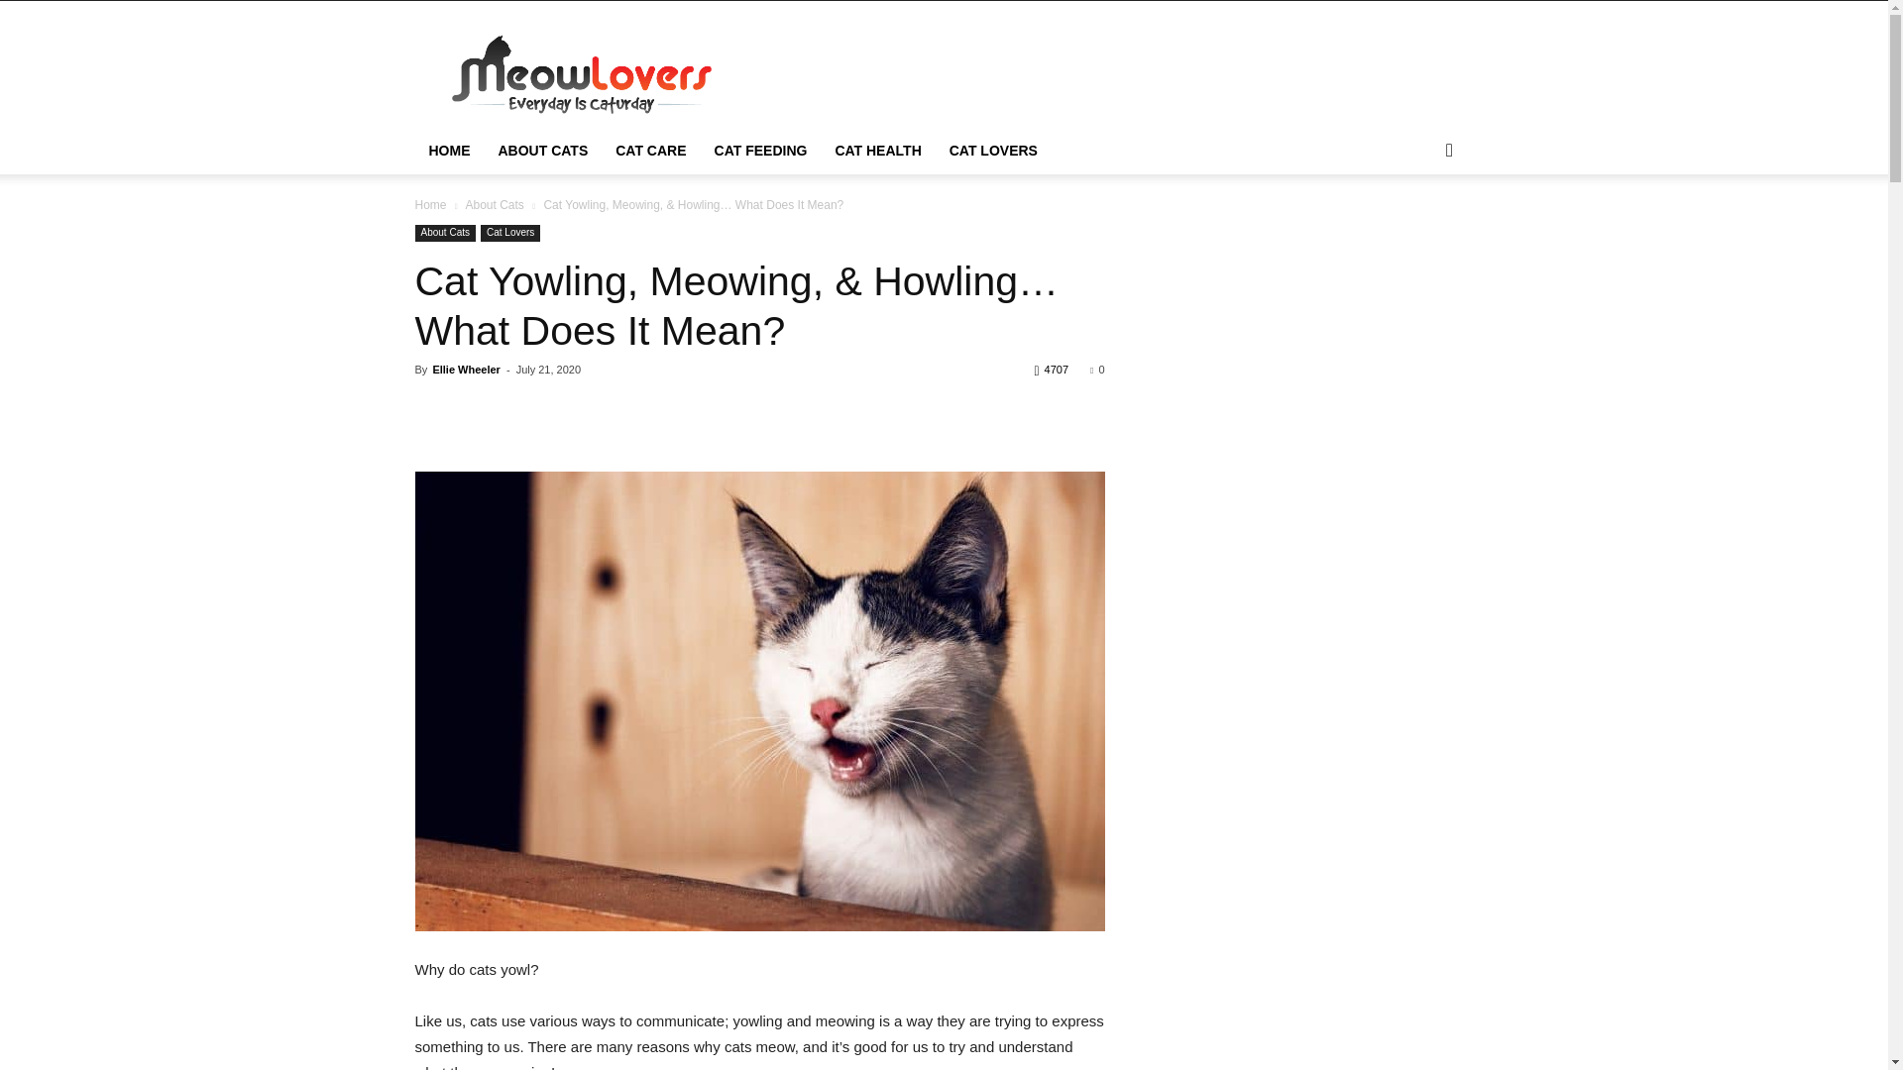  I want to click on Home, so click(430, 204).